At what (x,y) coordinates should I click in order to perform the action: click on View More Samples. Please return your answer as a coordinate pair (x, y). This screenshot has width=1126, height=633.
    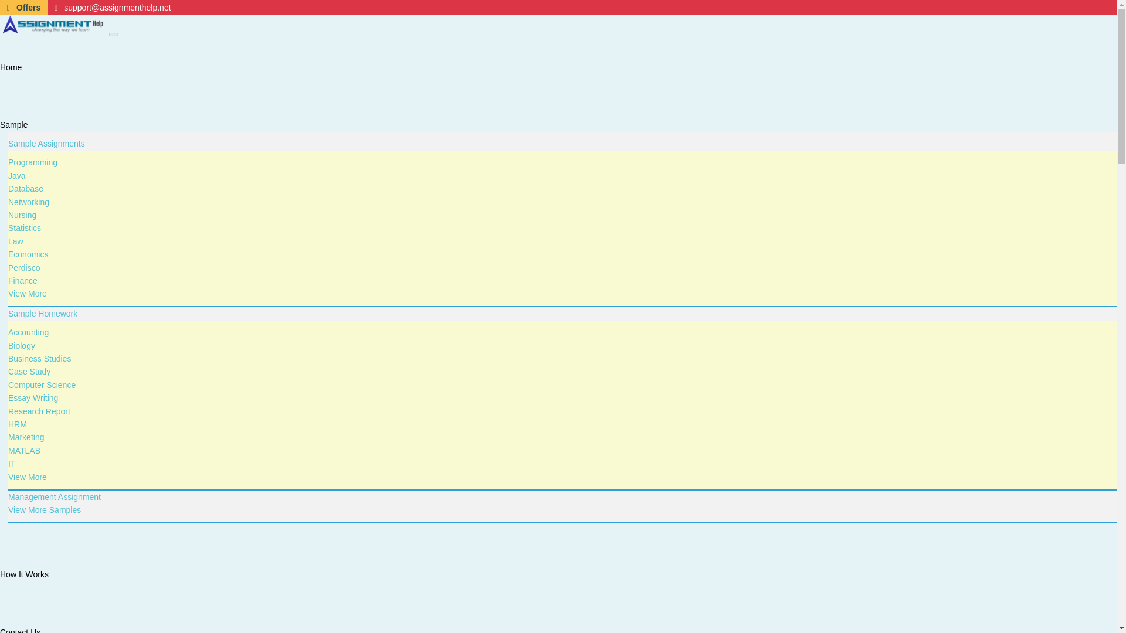
    Looking at the image, I should click on (45, 510).